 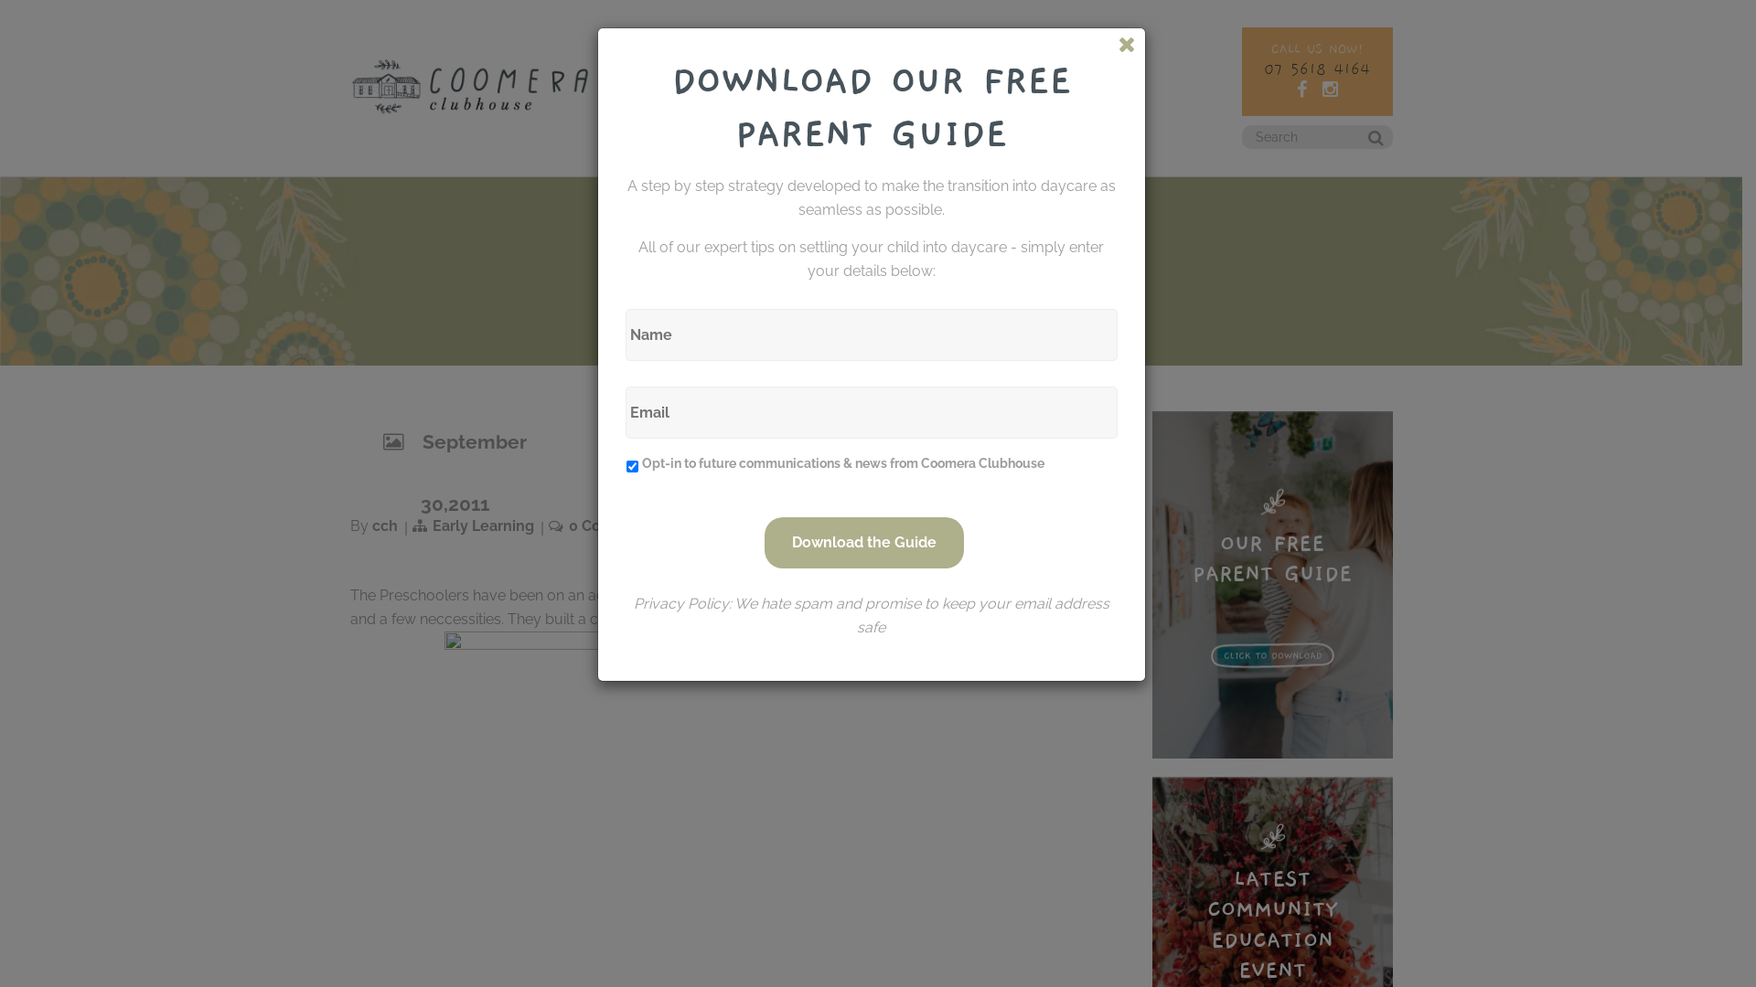 What do you see at coordinates (384, 526) in the screenshot?
I see `cch` at bounding box center [384, 526].